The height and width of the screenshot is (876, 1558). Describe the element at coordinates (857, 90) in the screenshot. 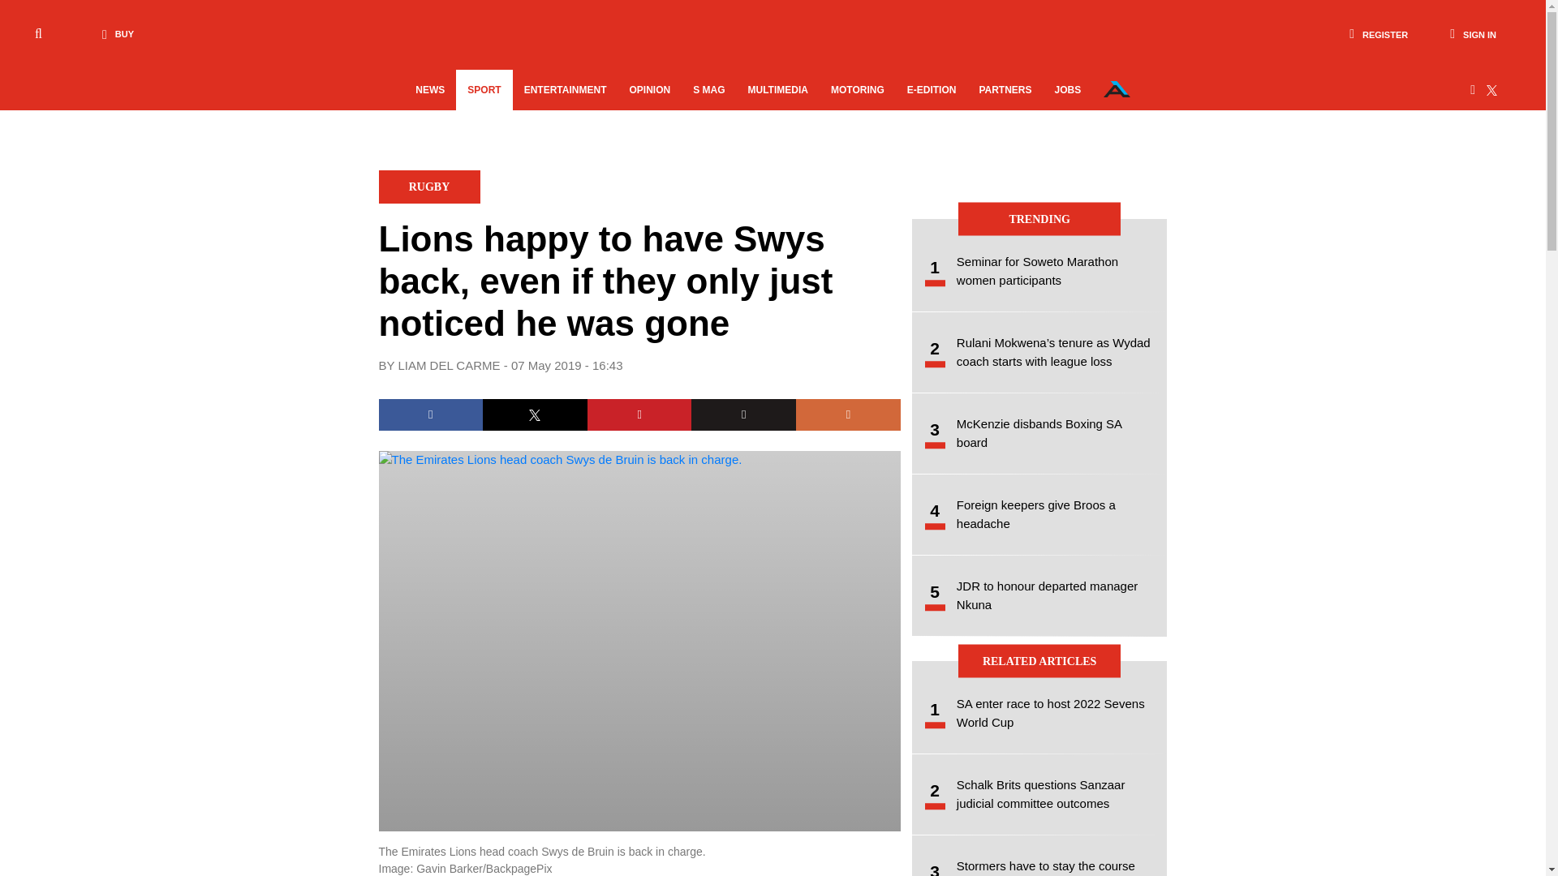

I see `MOTORING` at that location.